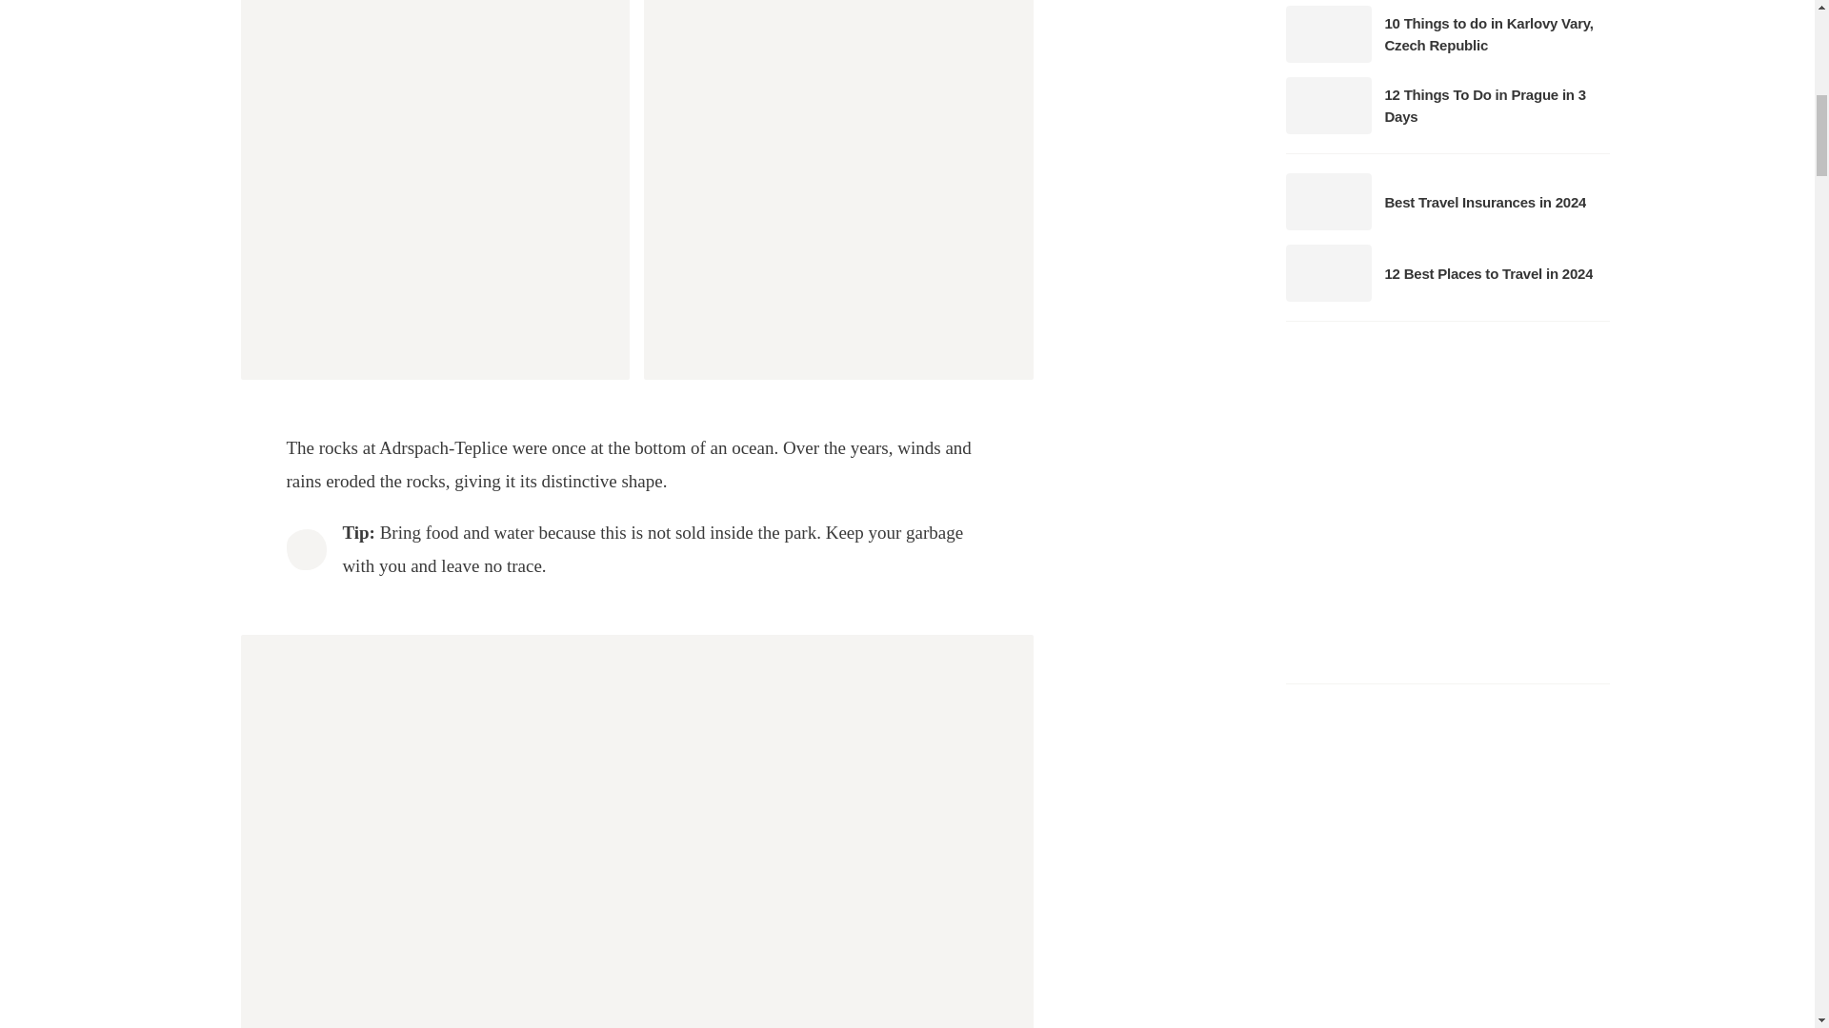 The height and width of the screenshot is (1028, 1829). What do you see at coordinates (1446, 105) in the screenshot?
I see `12 Things To Do in Prague in 3 Days` at bounding box center [1446, 105].